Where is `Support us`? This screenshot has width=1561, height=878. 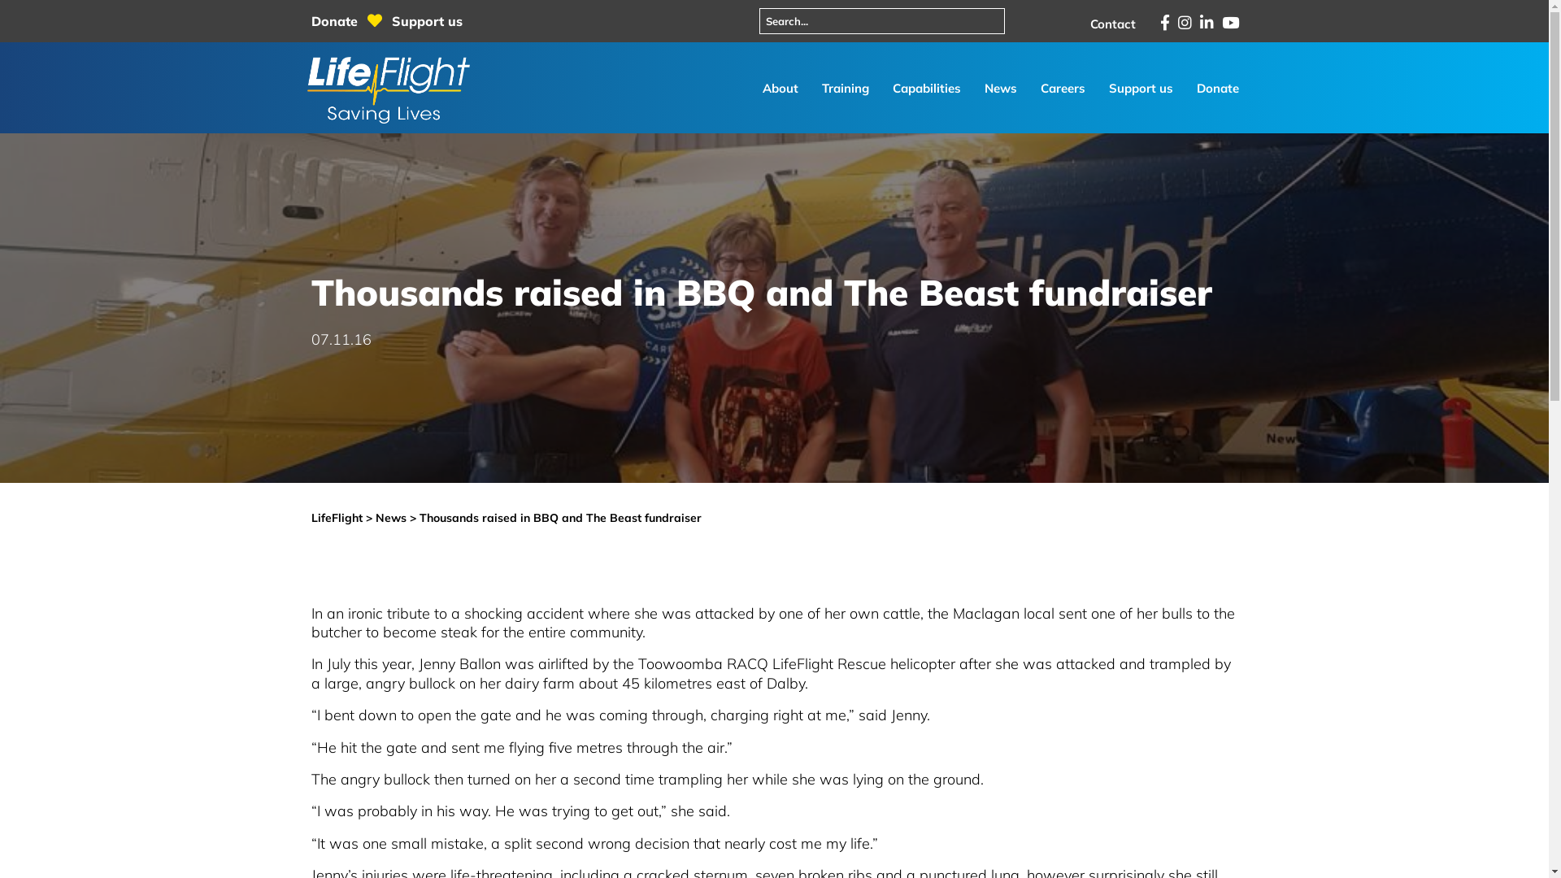
Support us is located at coordinates (428, 21).